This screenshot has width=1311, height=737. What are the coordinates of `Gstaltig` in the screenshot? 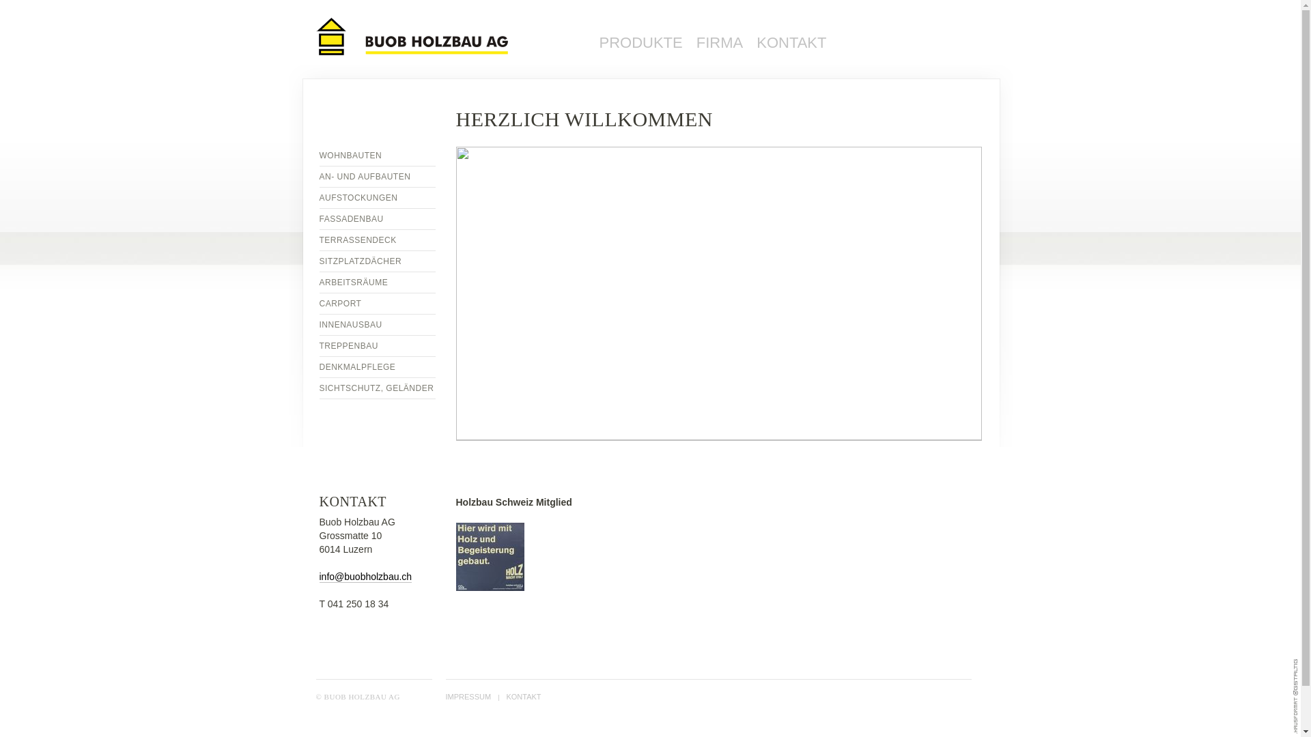 It's located at (1296, 676).